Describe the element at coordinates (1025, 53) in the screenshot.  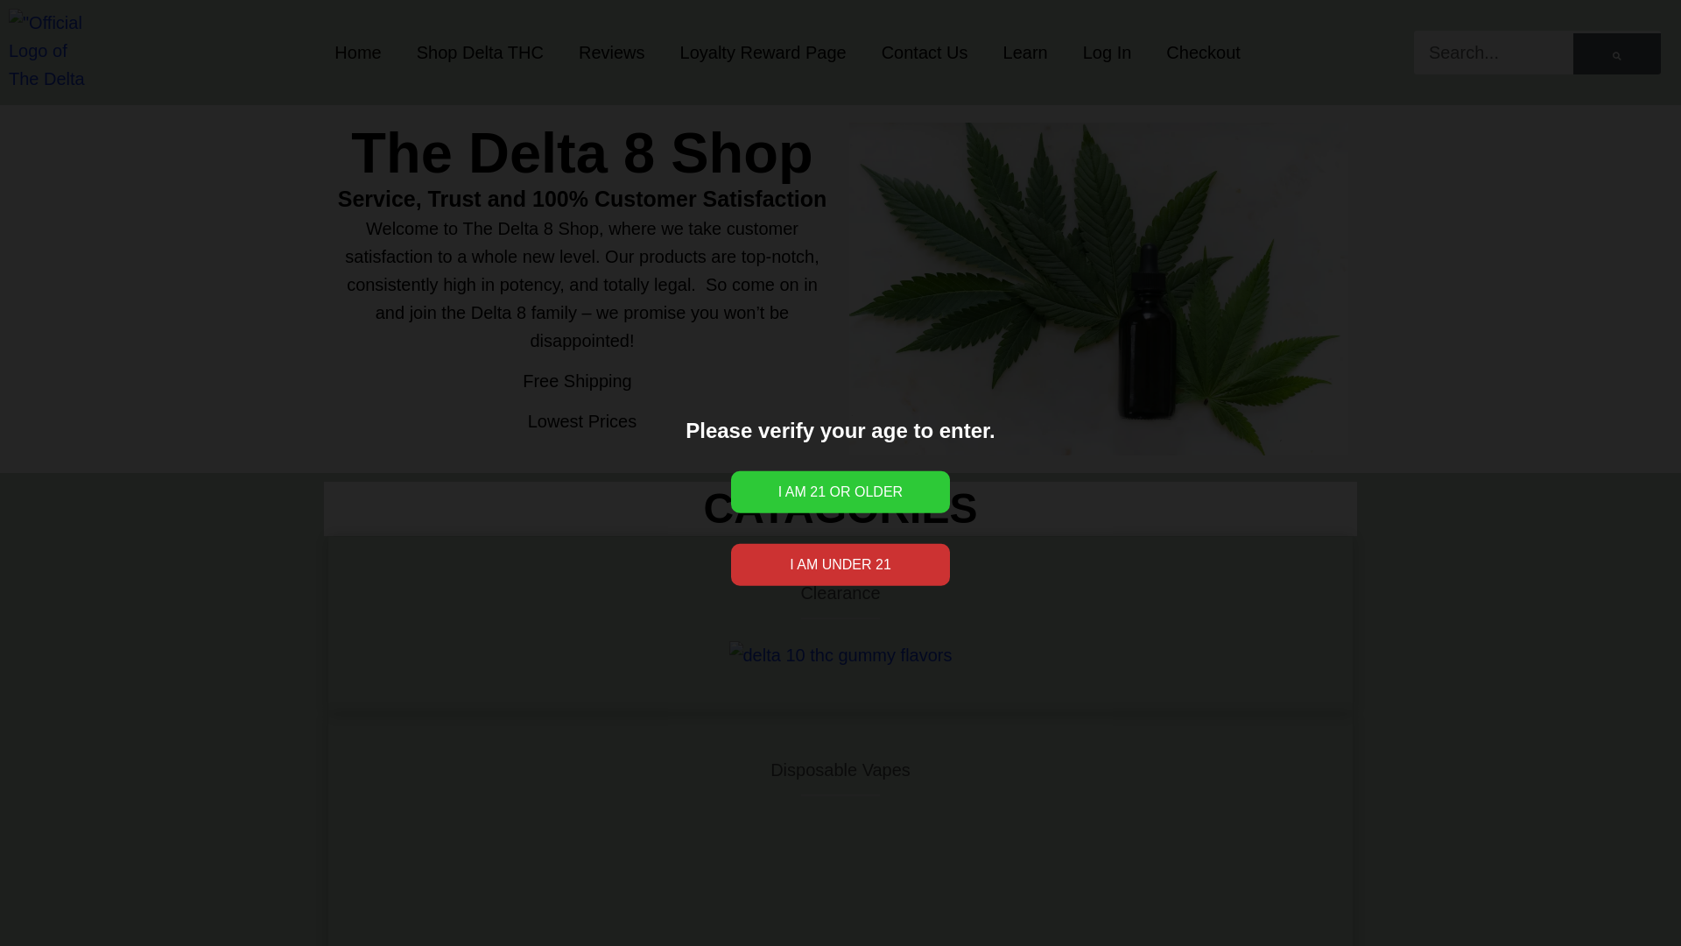
I see `Learn` at that location.